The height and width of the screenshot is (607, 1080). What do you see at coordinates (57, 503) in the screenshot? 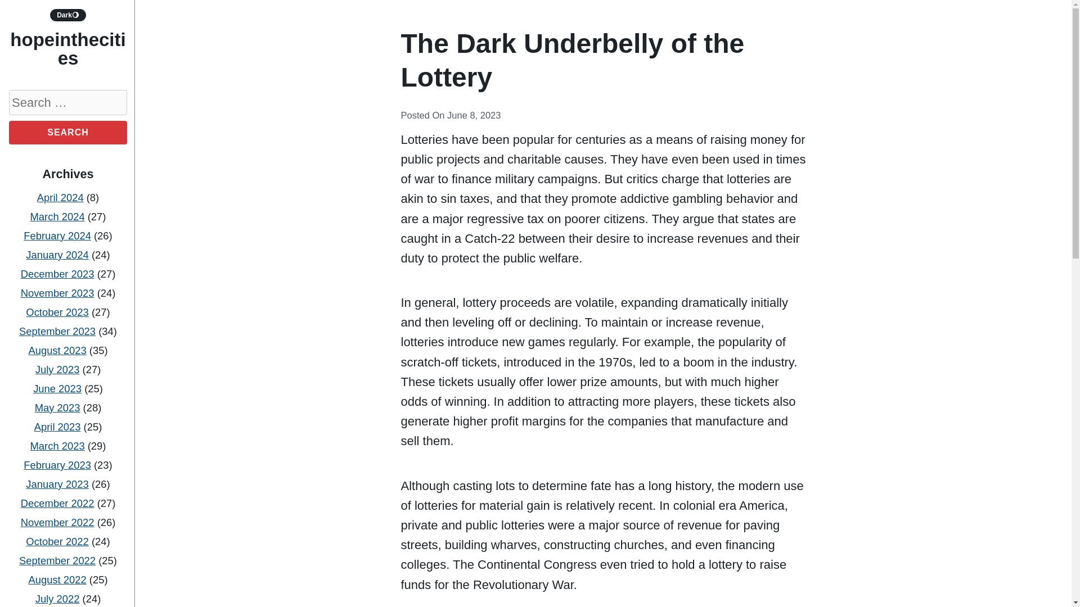
I see `December 2022` at bounding box center [57, 503].